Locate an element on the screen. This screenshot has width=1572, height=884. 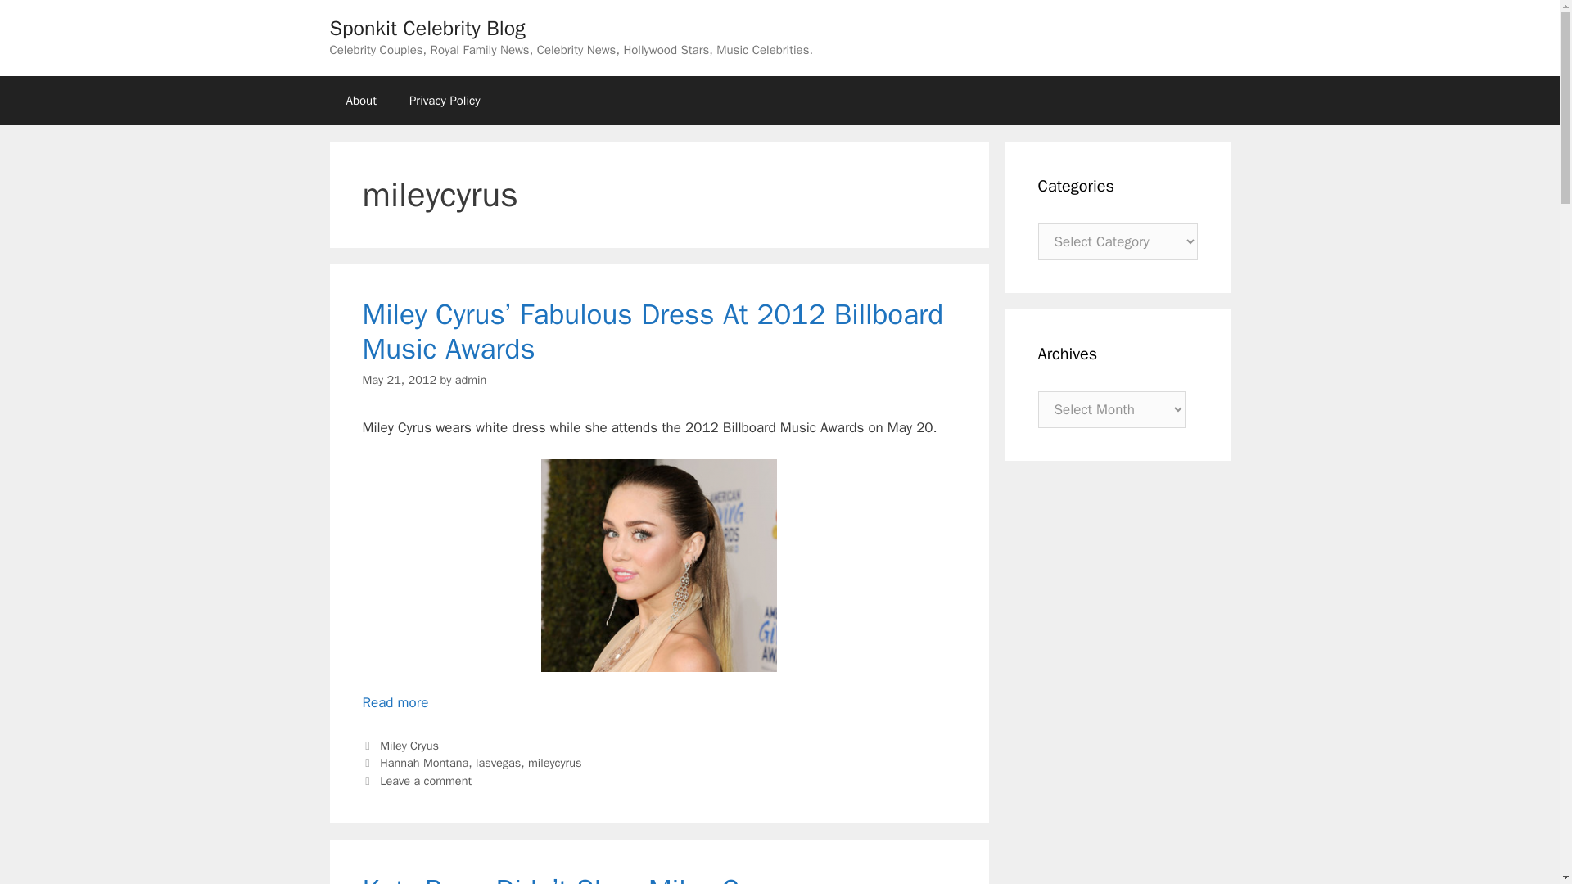
Privacy Policy is located at coordinates (445, 100).